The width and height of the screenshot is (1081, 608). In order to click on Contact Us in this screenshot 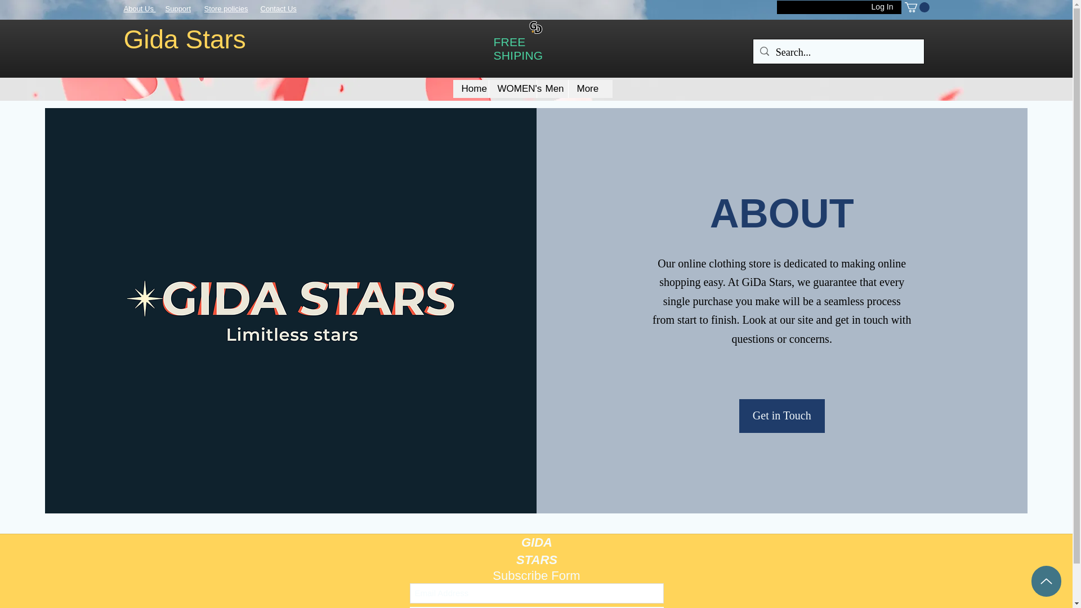, I will do `click(278, 8)`.